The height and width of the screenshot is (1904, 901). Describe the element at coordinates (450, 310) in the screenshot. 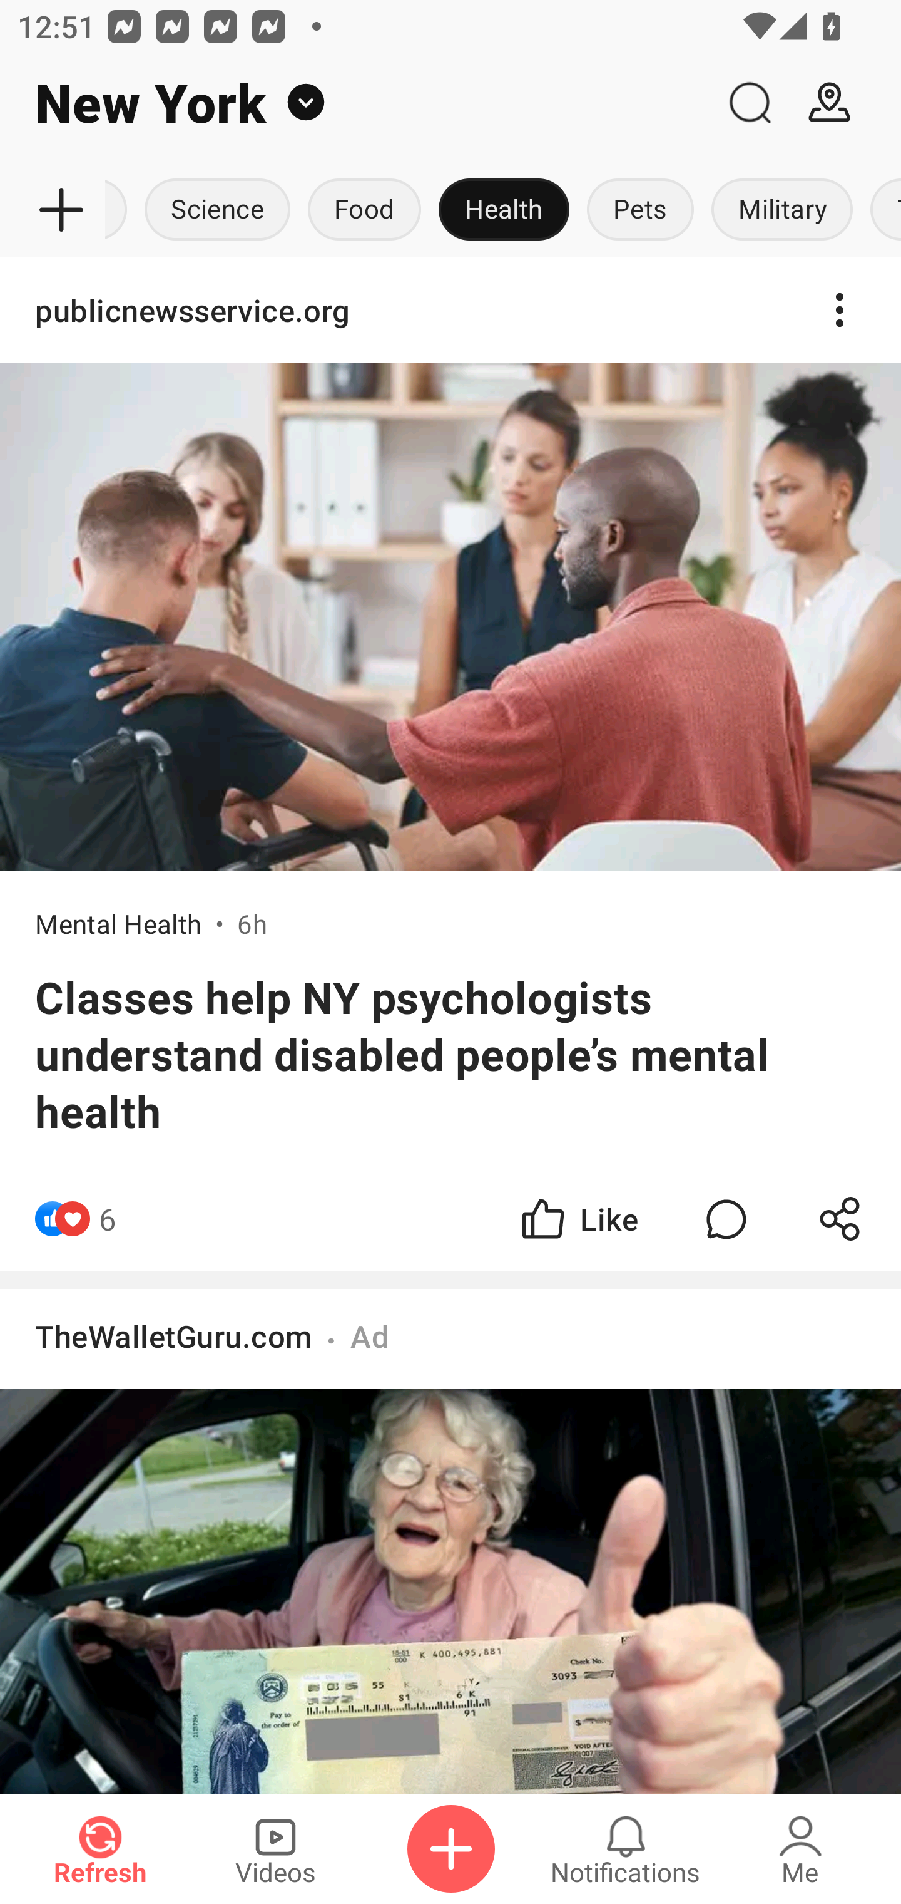

I see `publicnewsservice.org` at that location.